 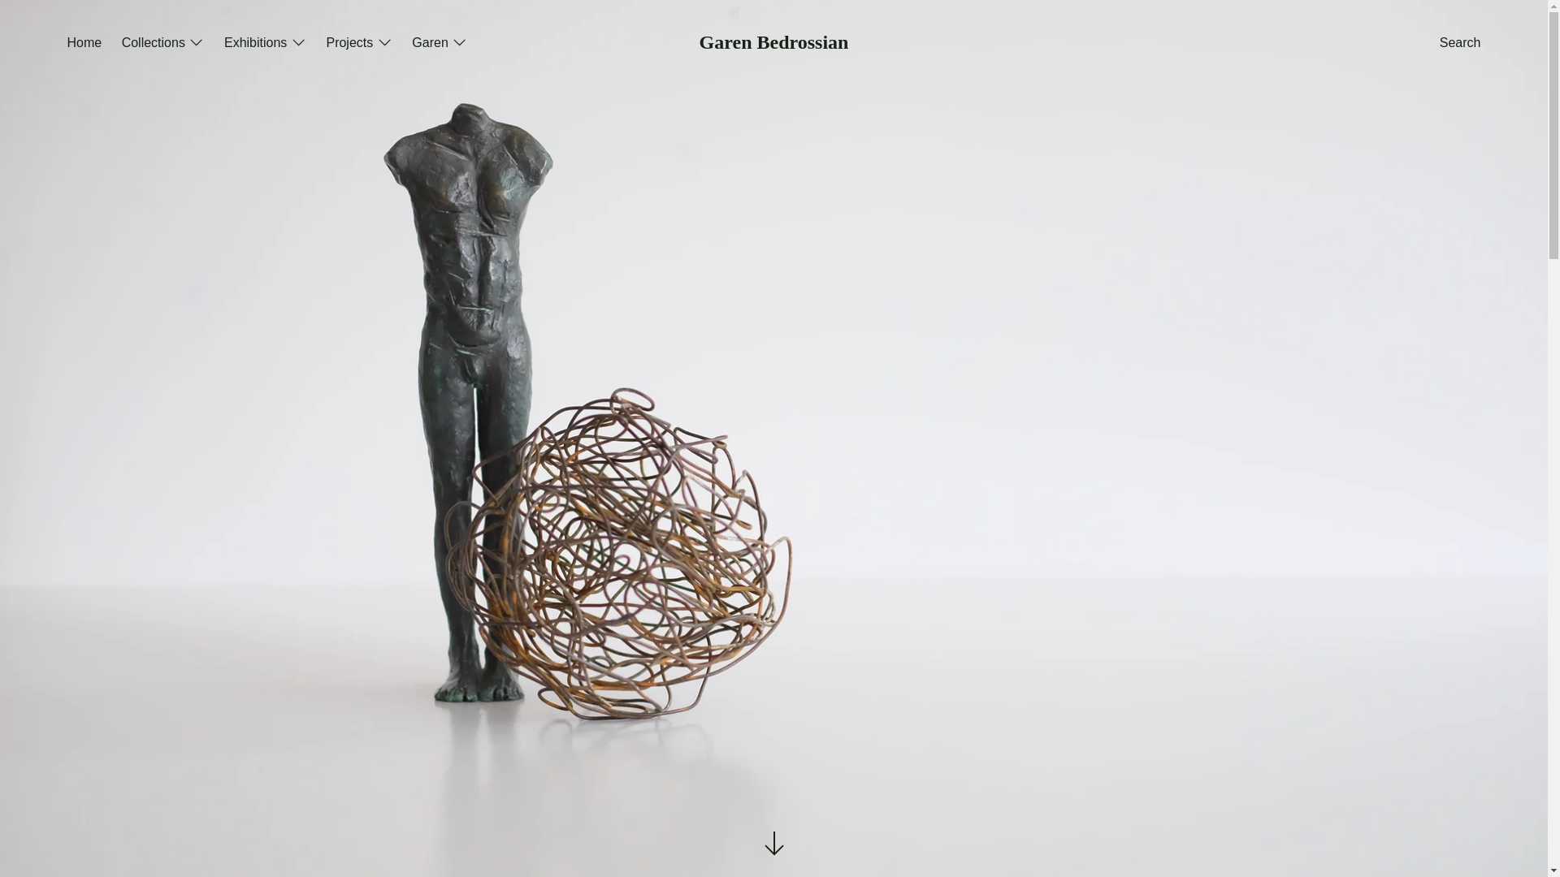 I want to click on Garen Bedrossian, so click(x=773, y=41).